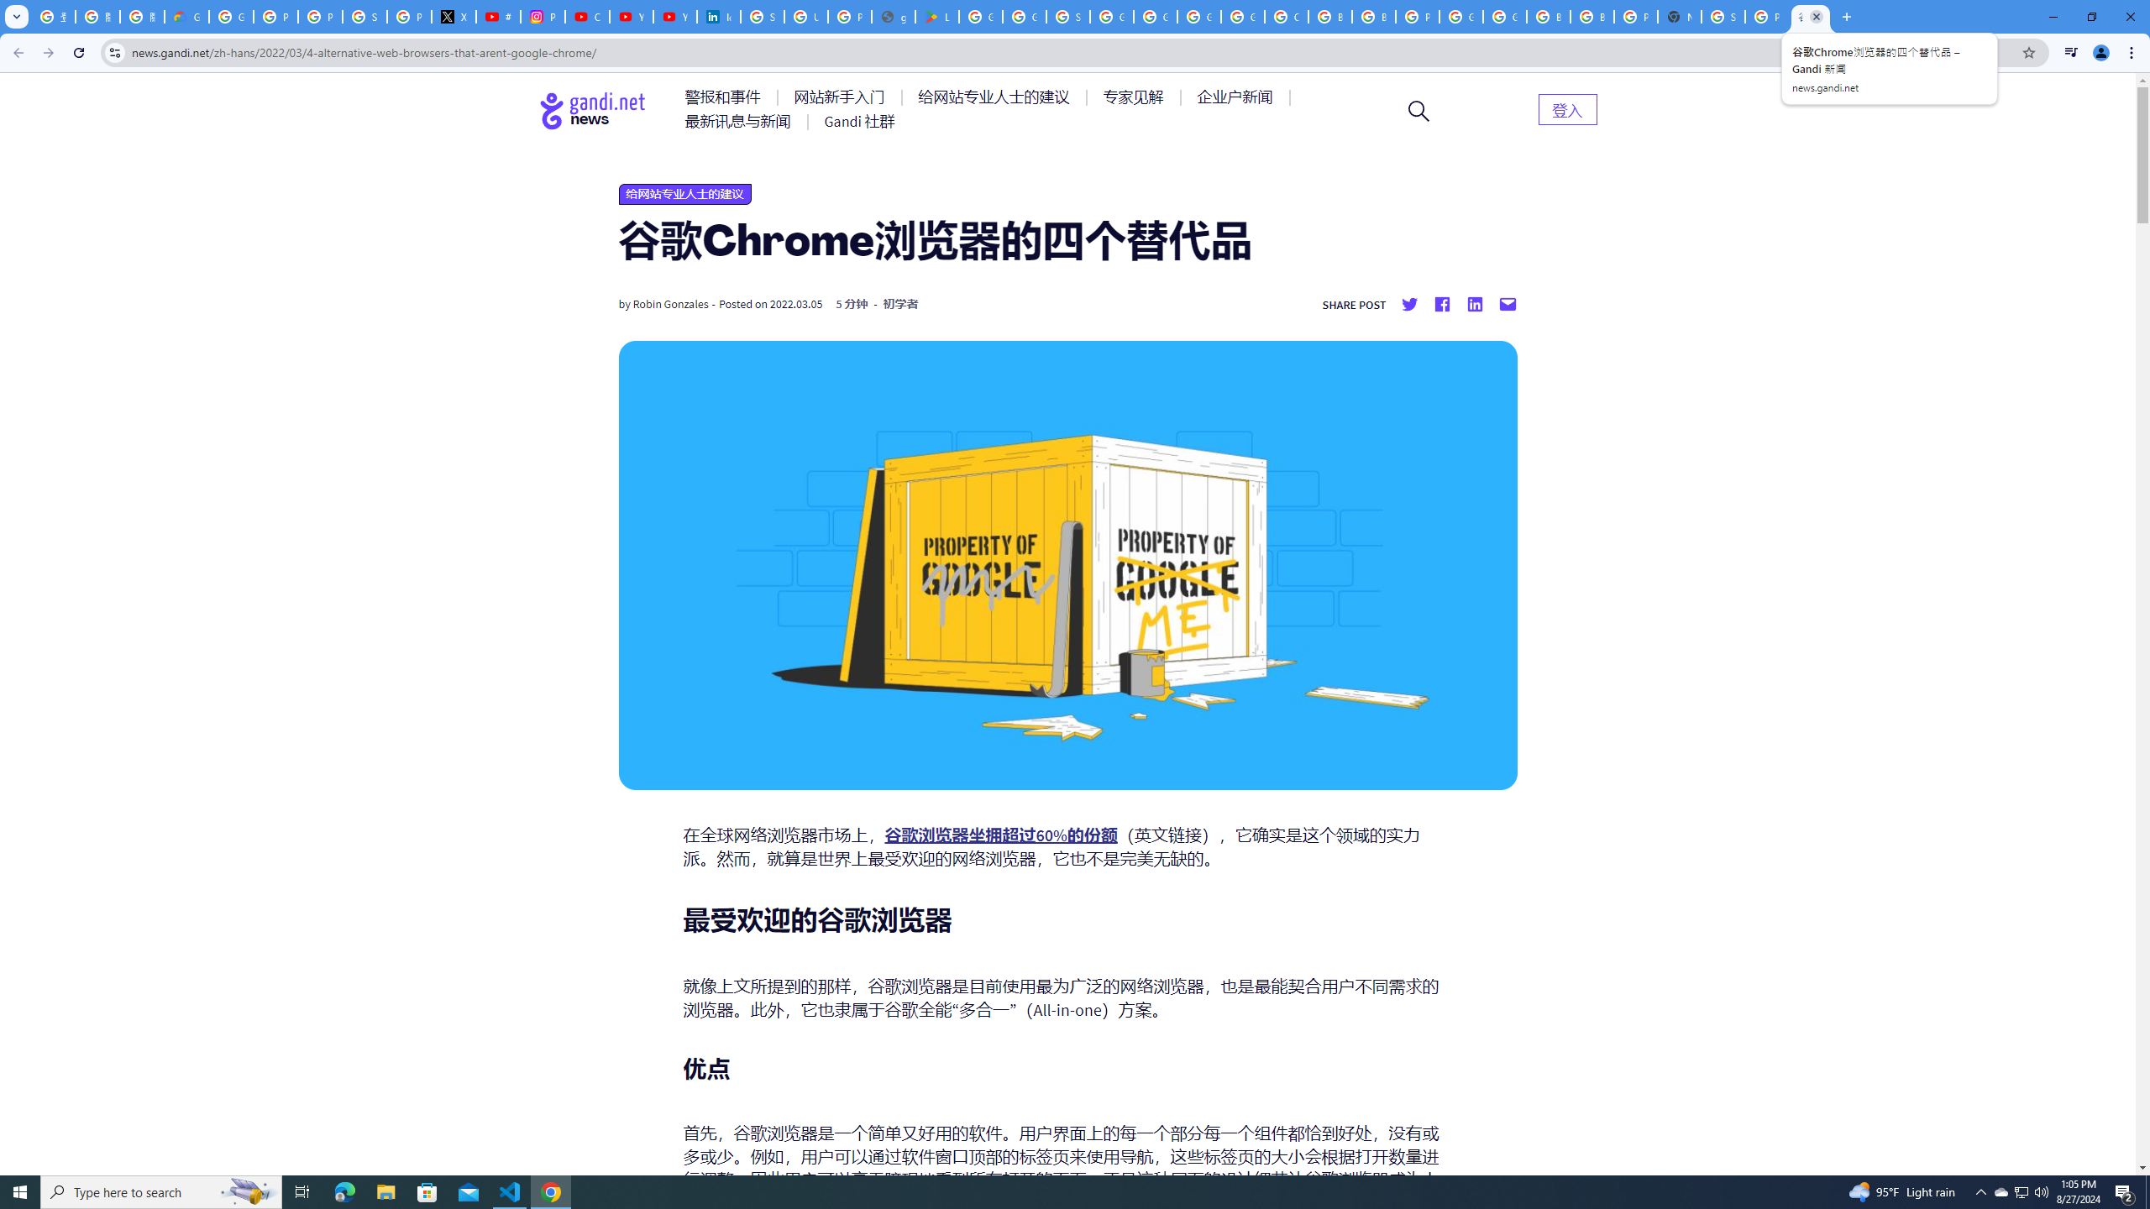  I want to click on Sign in - Google Accounts, so click(365, 17).